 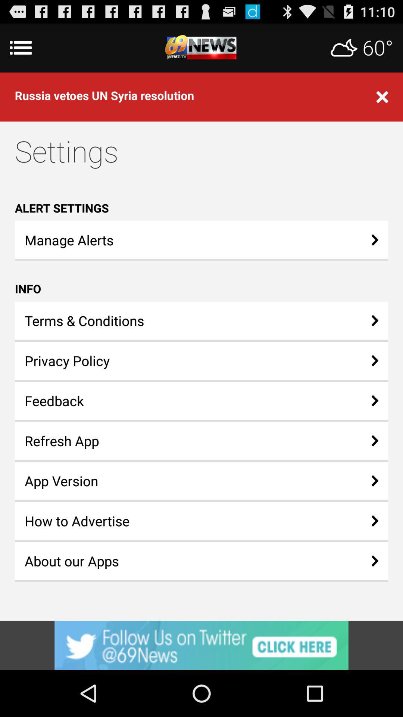 I want to click on twitter hyperlink, so click(x=201, y=645).